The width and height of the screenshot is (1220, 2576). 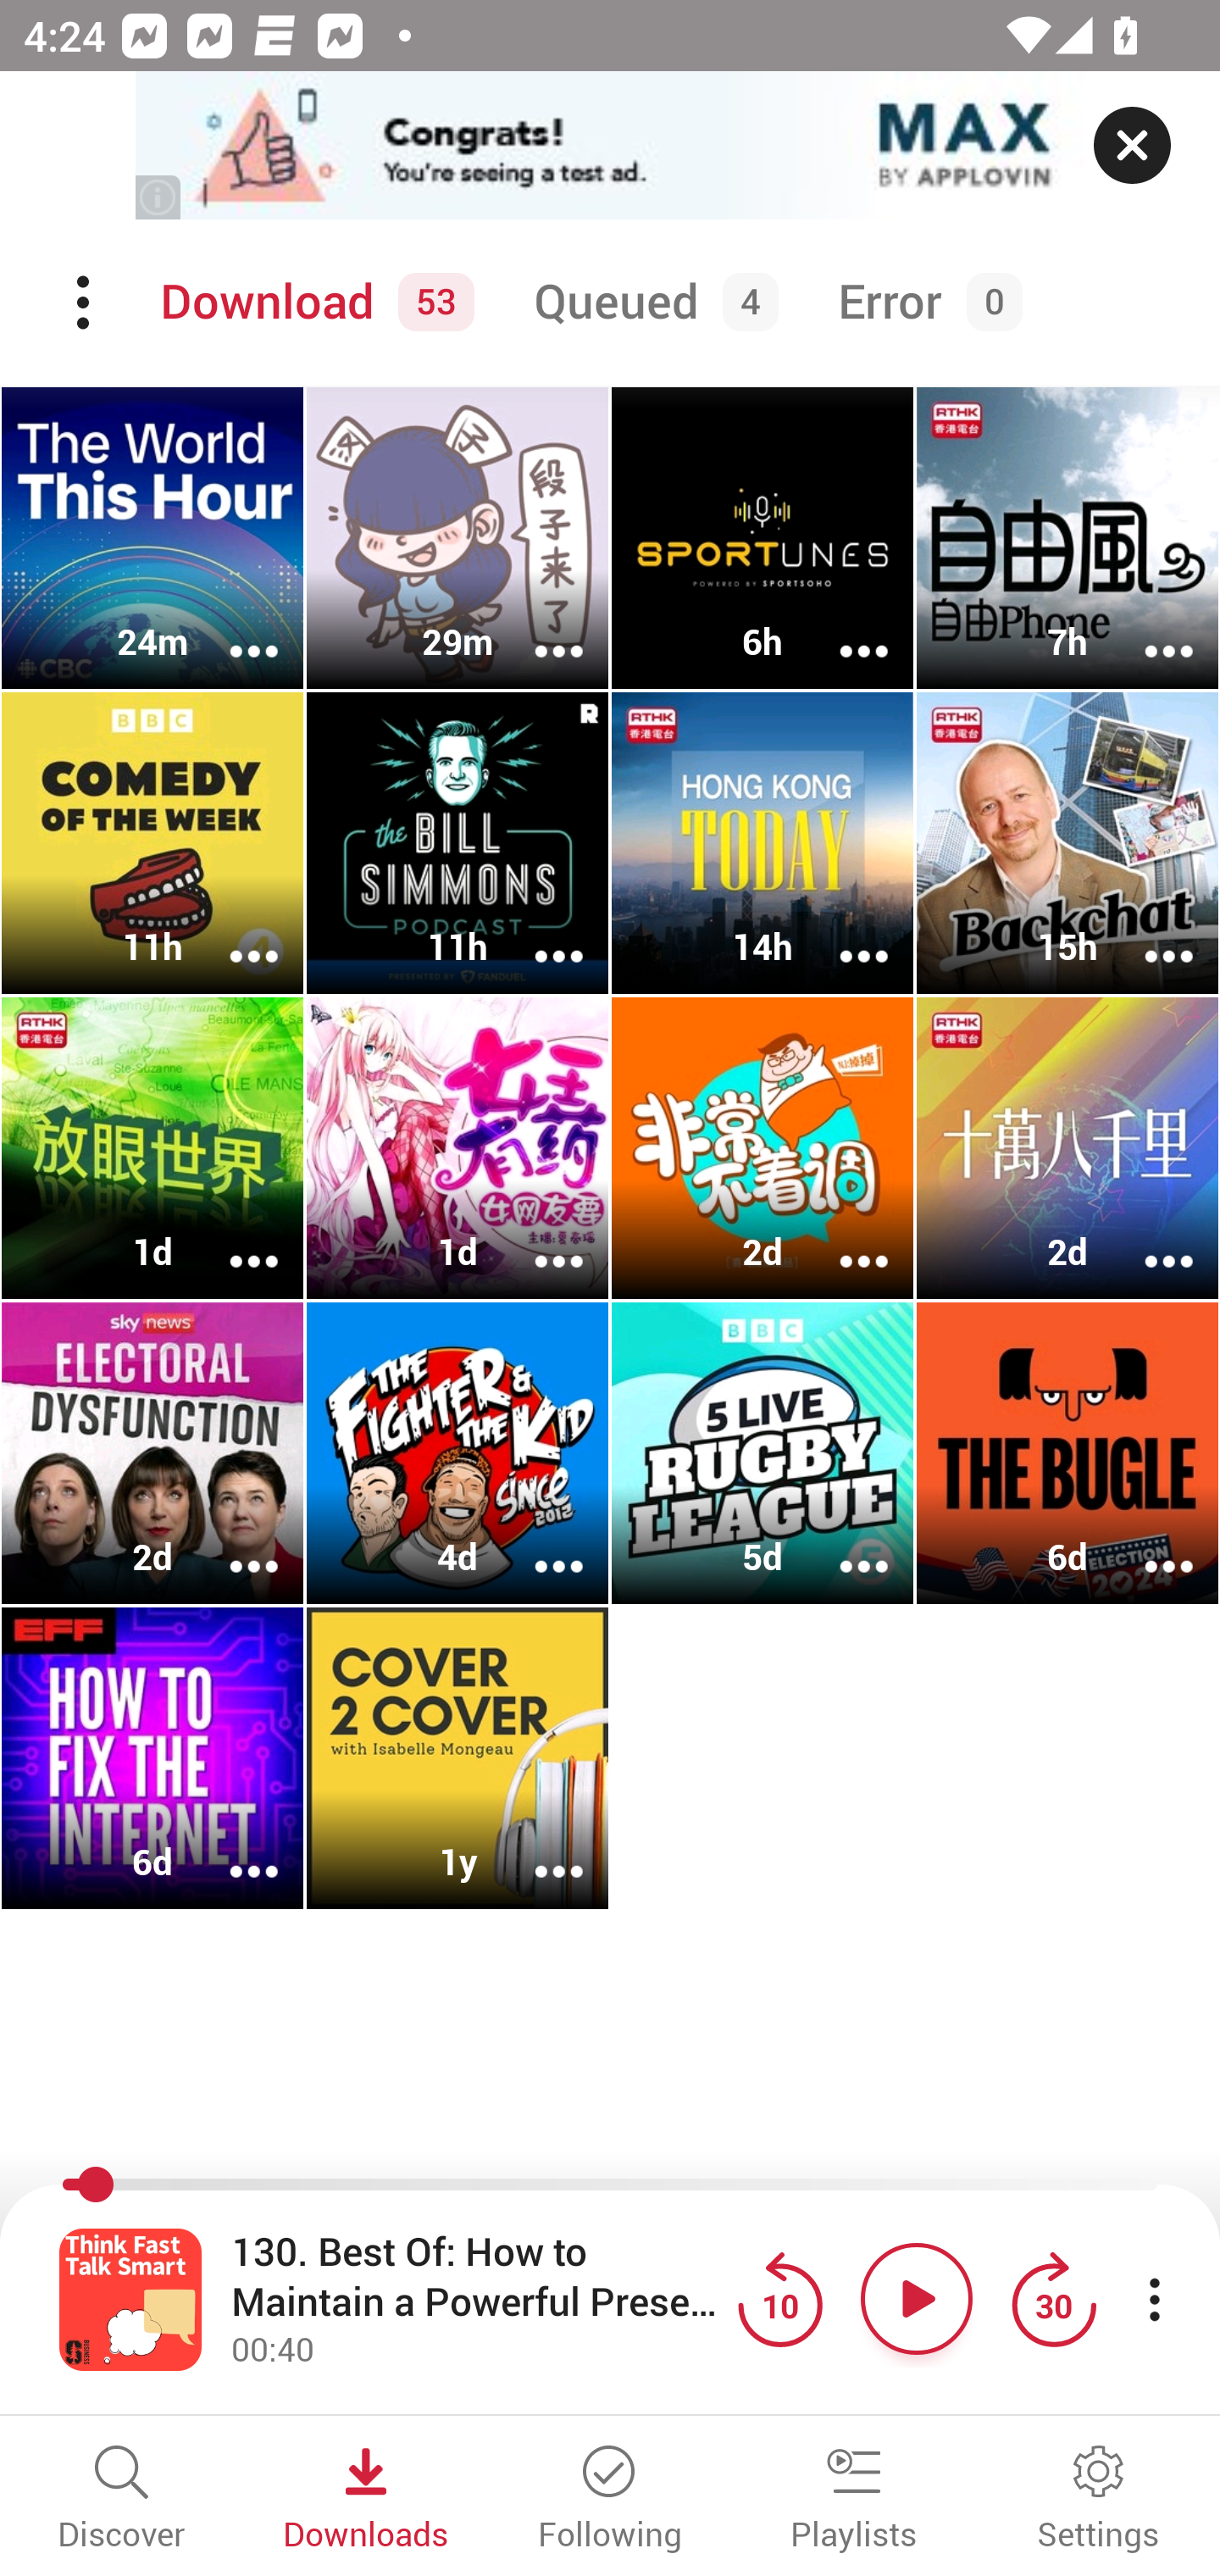 I want to click on 放眼世界 1d More options More options, so click(x=152, y=1149).